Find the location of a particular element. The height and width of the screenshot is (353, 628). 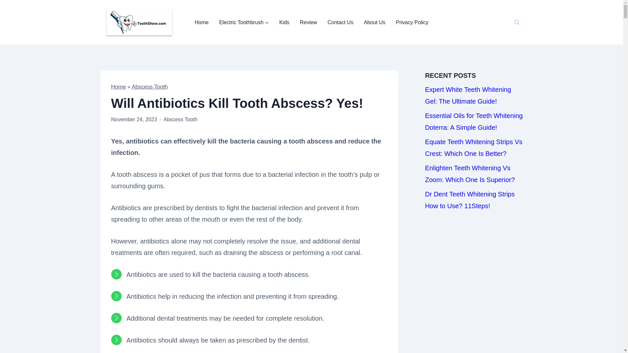

Contact Us is located at coordinates (340, 22).